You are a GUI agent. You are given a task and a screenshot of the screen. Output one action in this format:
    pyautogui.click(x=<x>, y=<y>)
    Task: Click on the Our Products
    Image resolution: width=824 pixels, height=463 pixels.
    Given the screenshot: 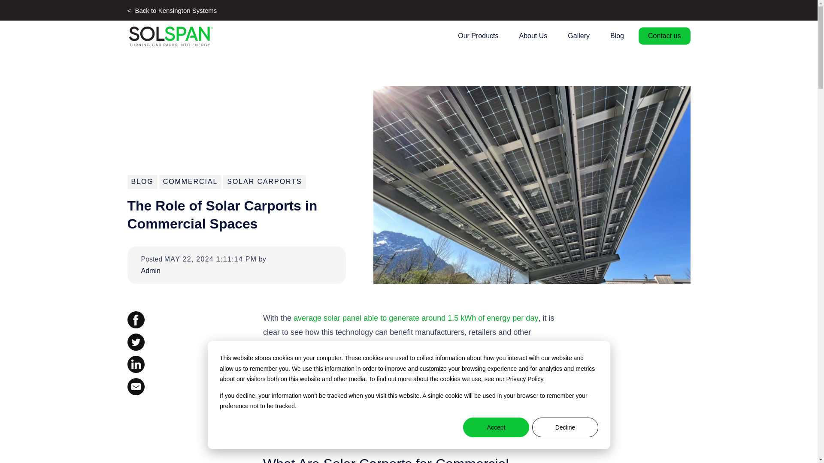 What is the action you would take?
    pyautogui.click(x=478, y=36)
    